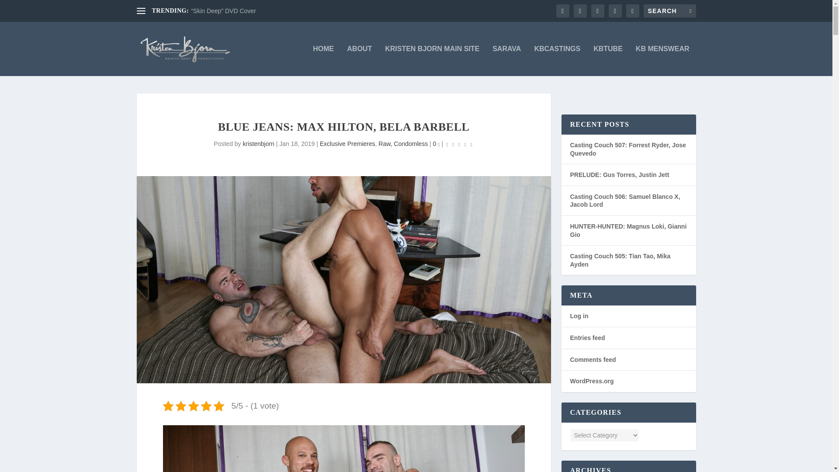 Image resolution: width=839 pixels, height=472 pixels. What do you see at coordinates (507, 60) in the screenshot?
I see `SARAVA` at bounding box center [507, 60].